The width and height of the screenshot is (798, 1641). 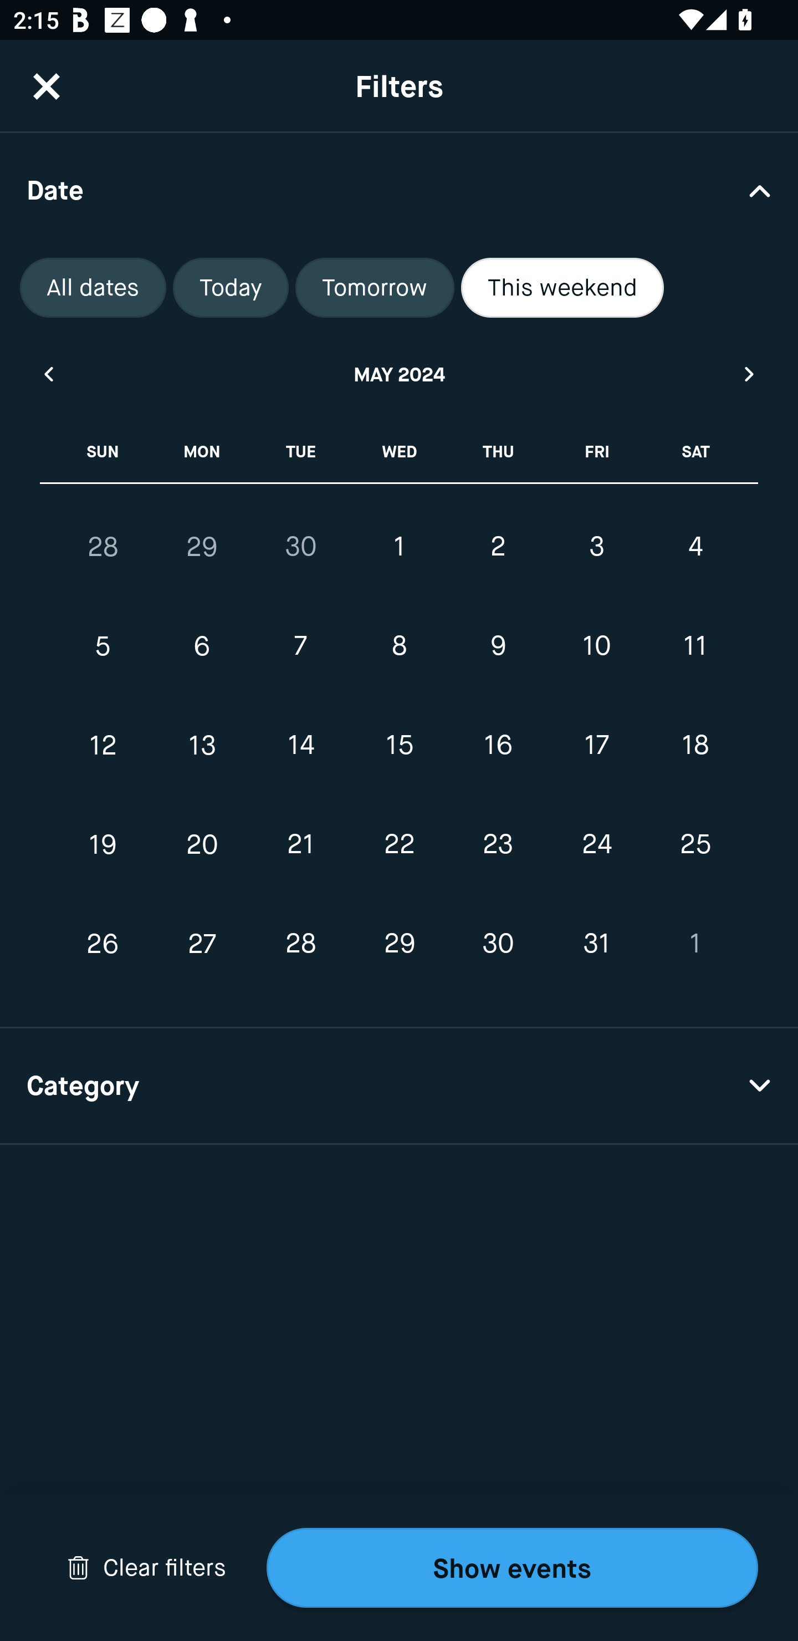 What do you see at coordinates (48, 374) in the screenshot?
I see `Previous` at bounding box center [48, 374].